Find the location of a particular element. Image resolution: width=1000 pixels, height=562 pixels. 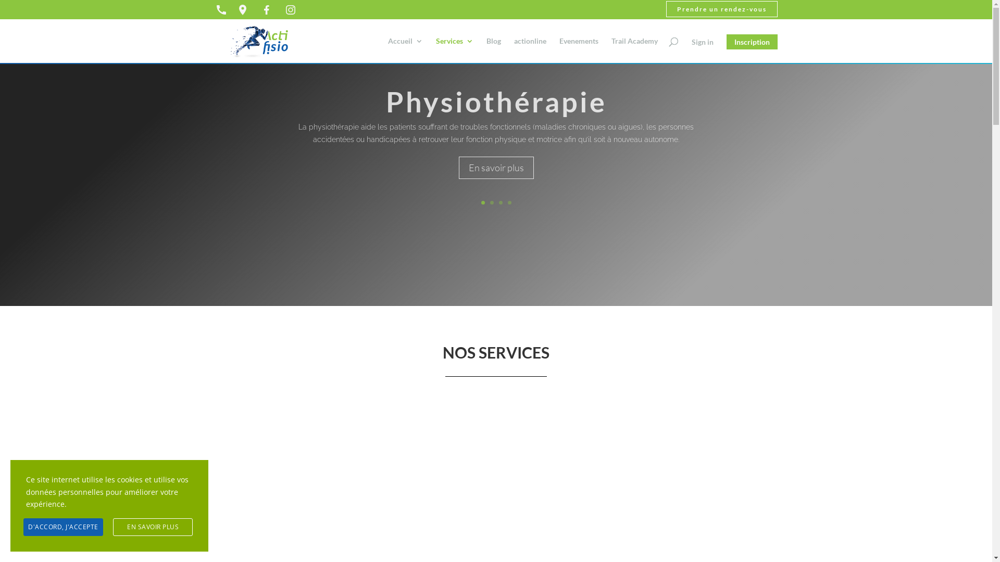

Services is located at coordinates (454, 50).